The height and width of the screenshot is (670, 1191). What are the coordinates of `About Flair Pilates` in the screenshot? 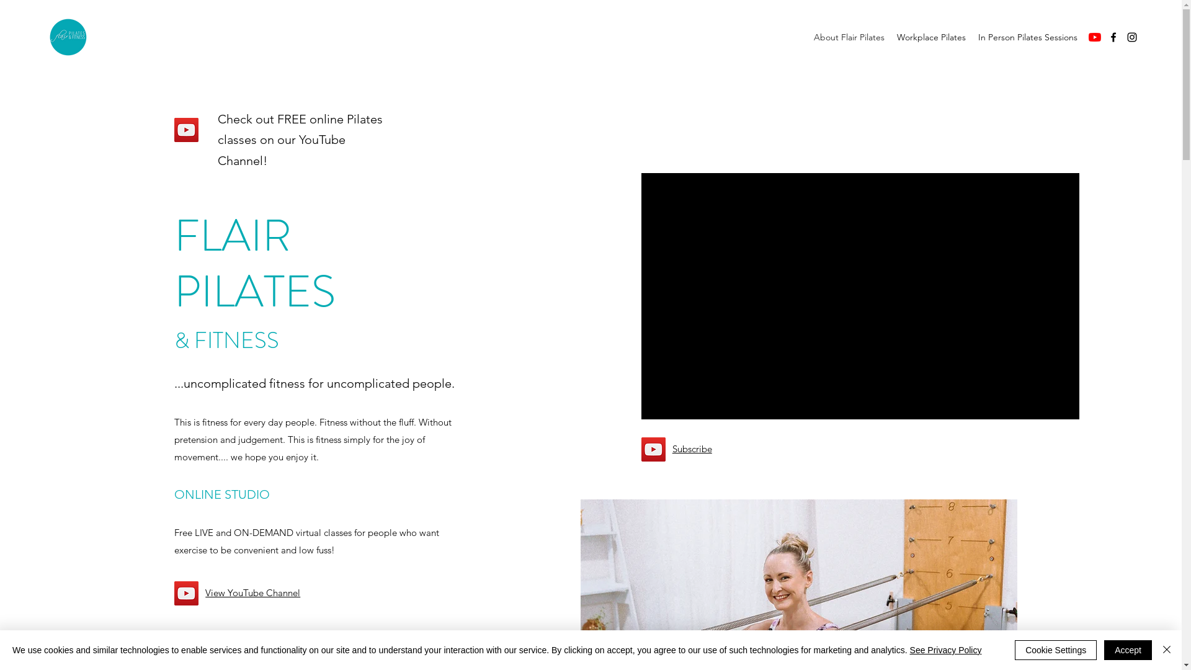 It's located at (849, 37).